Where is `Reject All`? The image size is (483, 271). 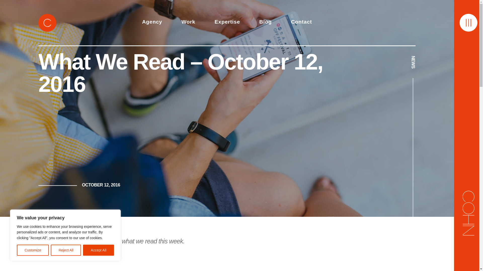 Reject All is located at coordinates (66, 250).